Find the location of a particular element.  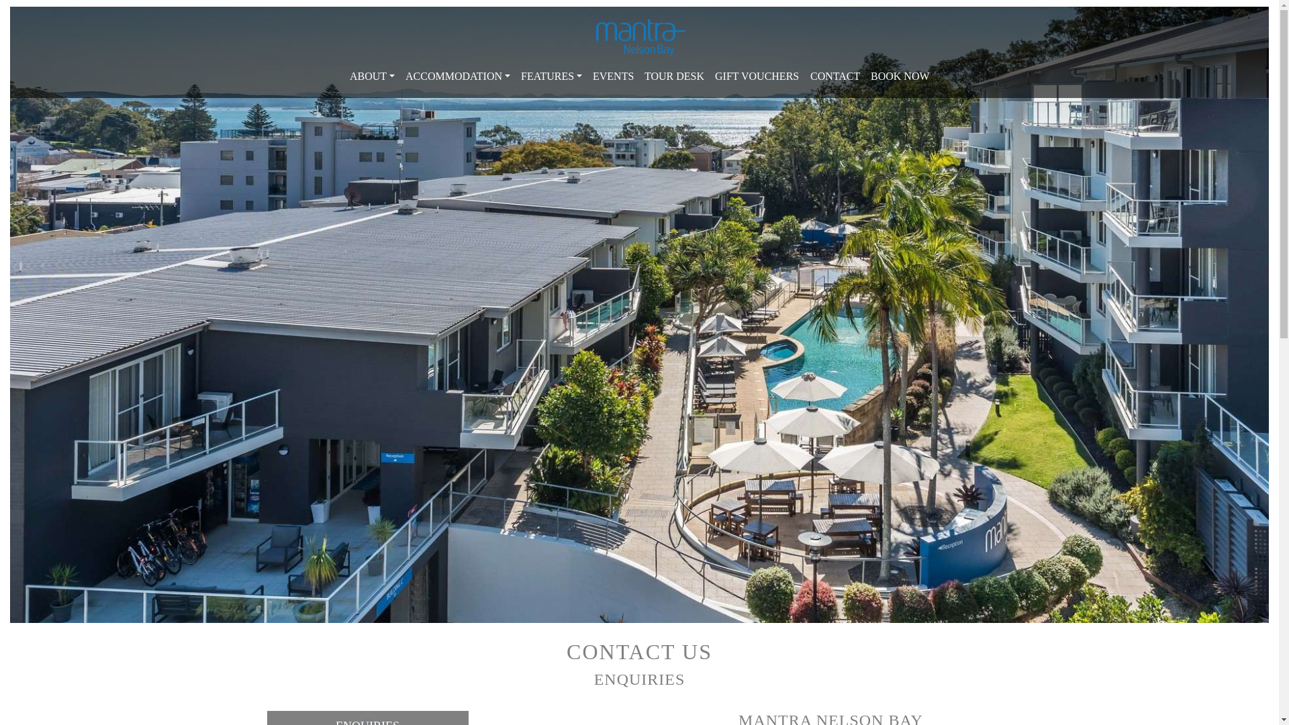

BOOK NOW is located at coordinates (900, 77).